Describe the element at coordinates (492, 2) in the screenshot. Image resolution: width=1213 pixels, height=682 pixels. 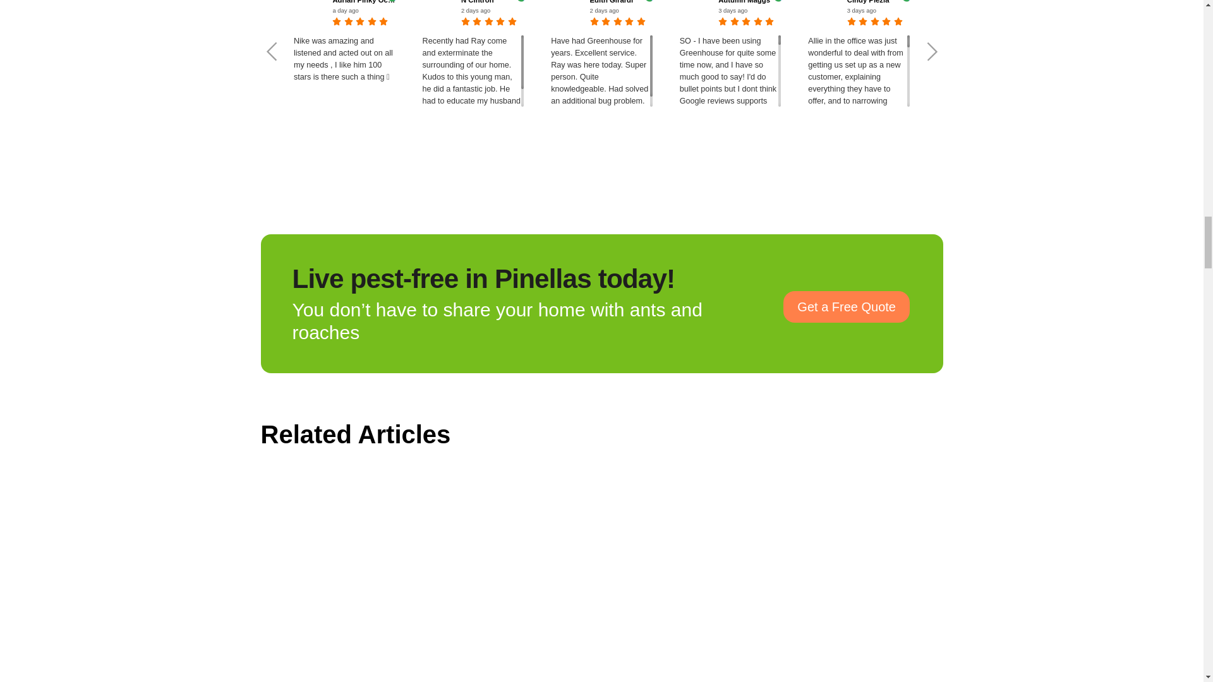
I see `N Cintron` at that location.